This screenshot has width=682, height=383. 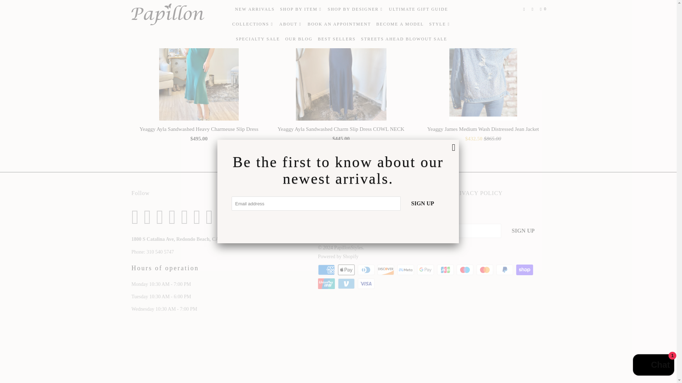 I want to click on Venmo, so click(x=347, y=284).